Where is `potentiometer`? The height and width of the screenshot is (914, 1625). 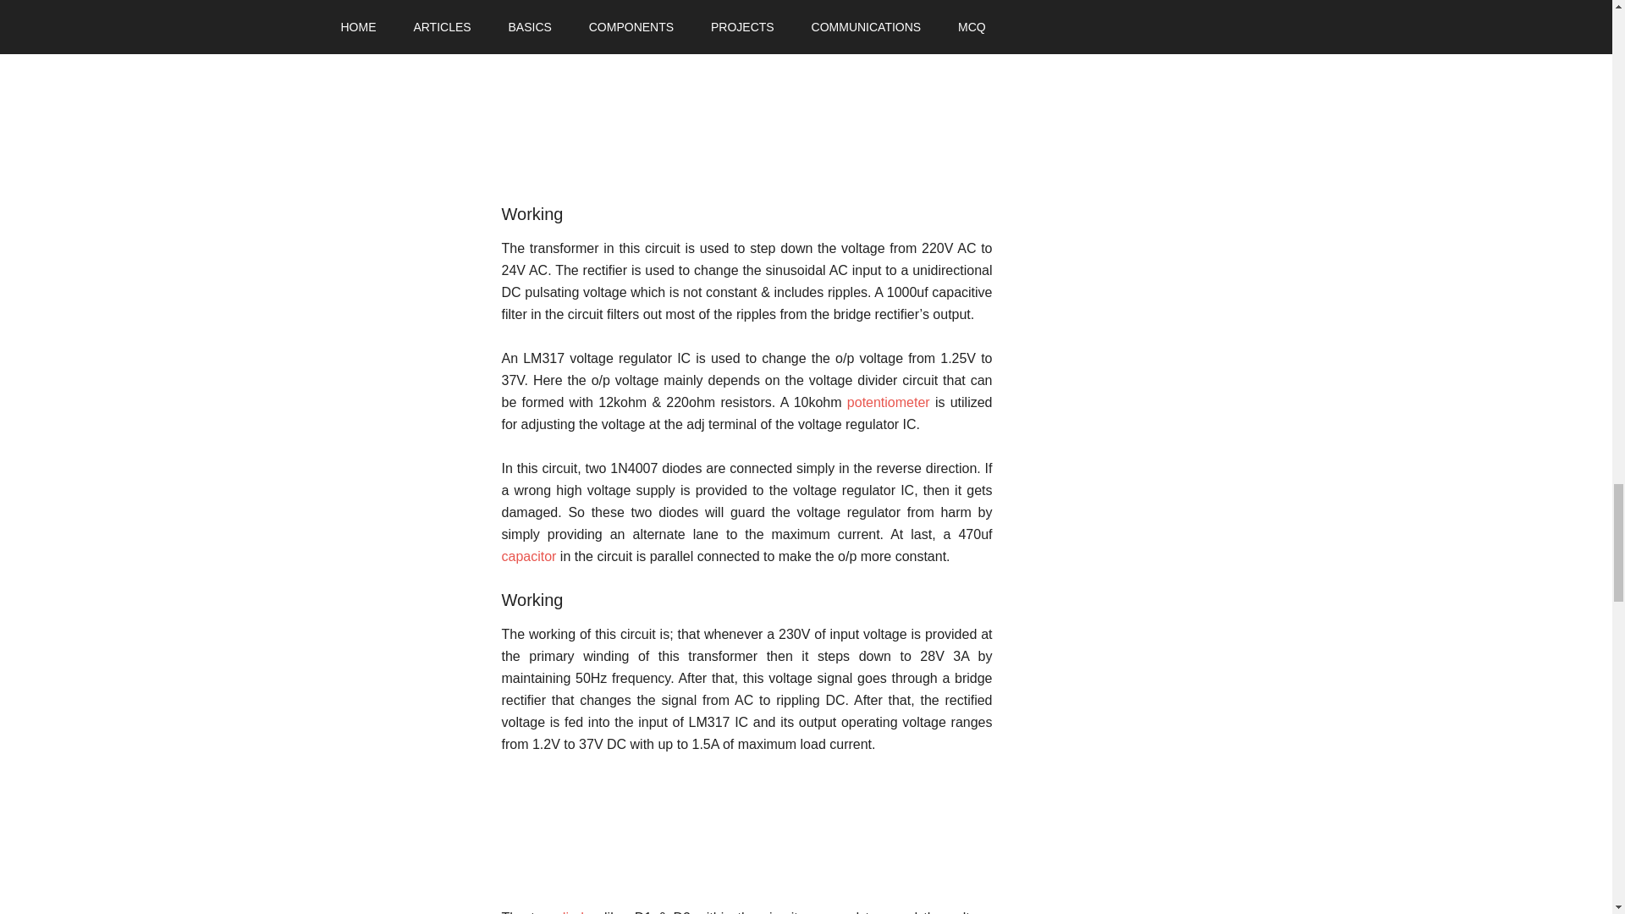
potentiometer is located at coordinates (888, 401).